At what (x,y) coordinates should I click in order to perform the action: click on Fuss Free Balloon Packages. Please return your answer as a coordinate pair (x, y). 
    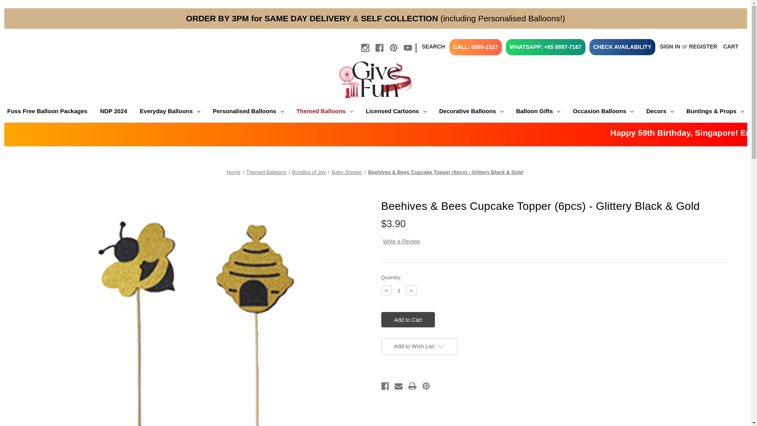
    Looking at the image, I should click on (47, 112).